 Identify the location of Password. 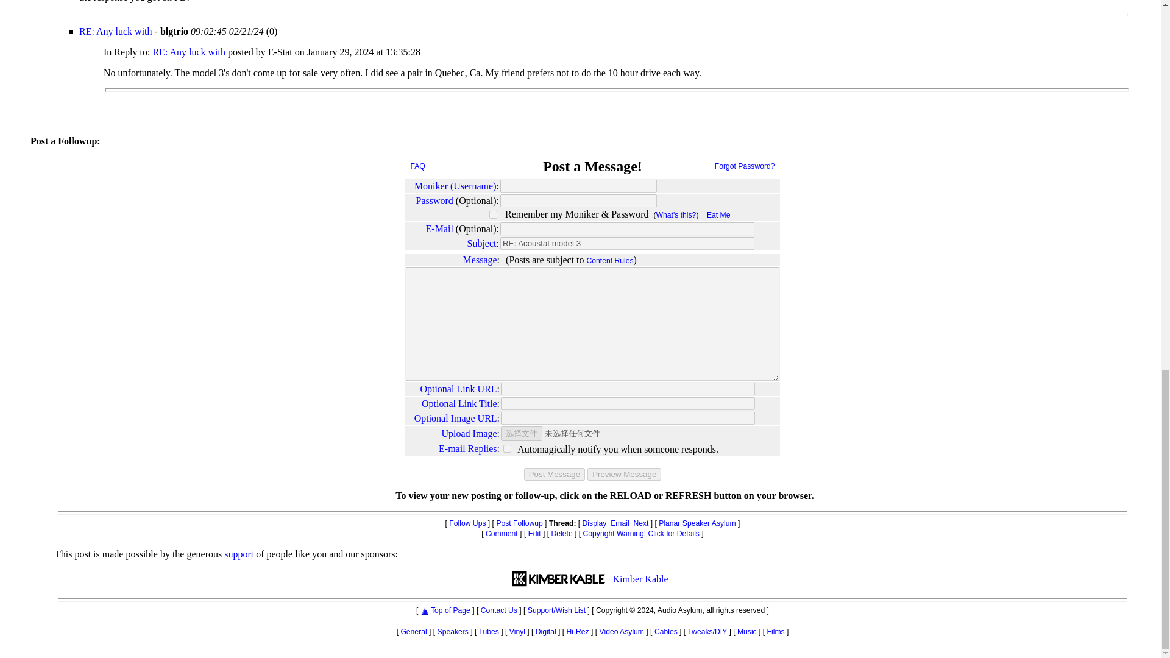
(435, 200).